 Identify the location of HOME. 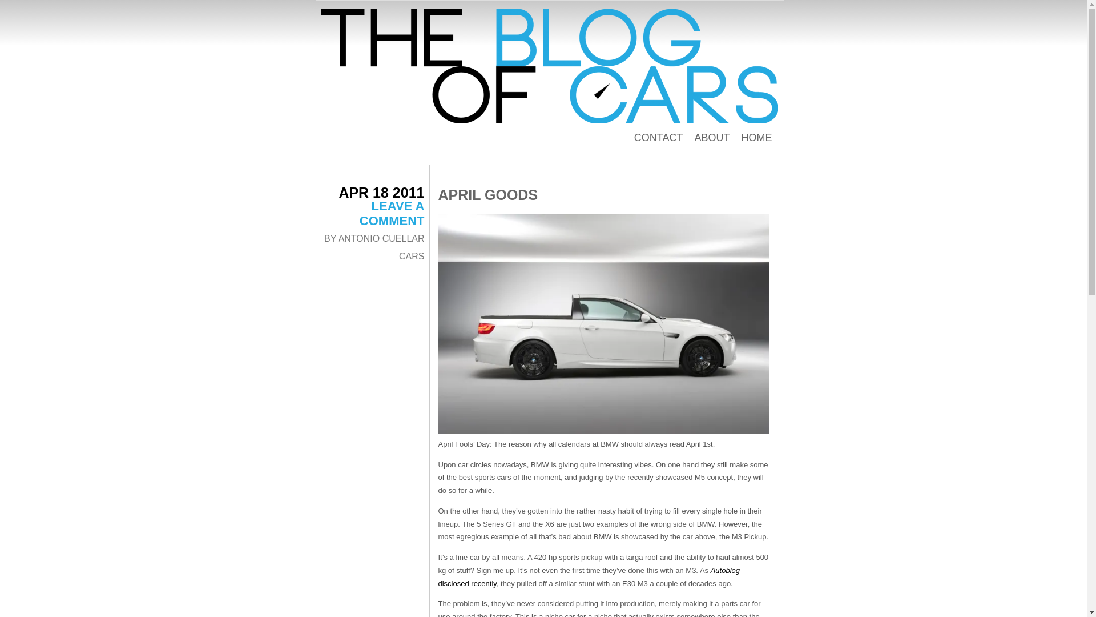
(756, 137).